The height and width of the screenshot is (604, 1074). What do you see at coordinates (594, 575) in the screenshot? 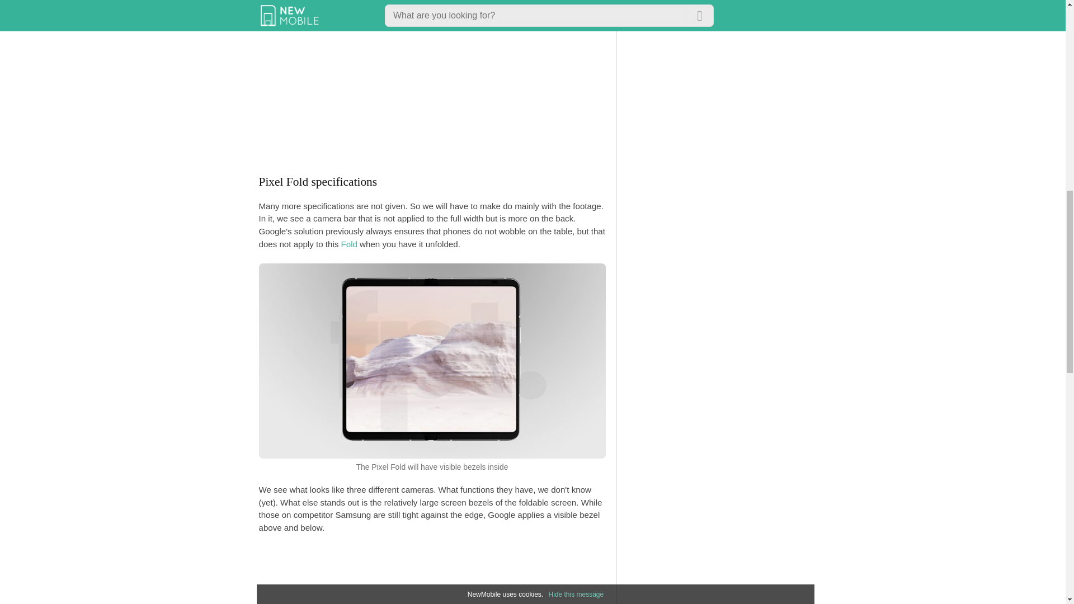
I see `Advertisement` at bounding box center [594, 575].